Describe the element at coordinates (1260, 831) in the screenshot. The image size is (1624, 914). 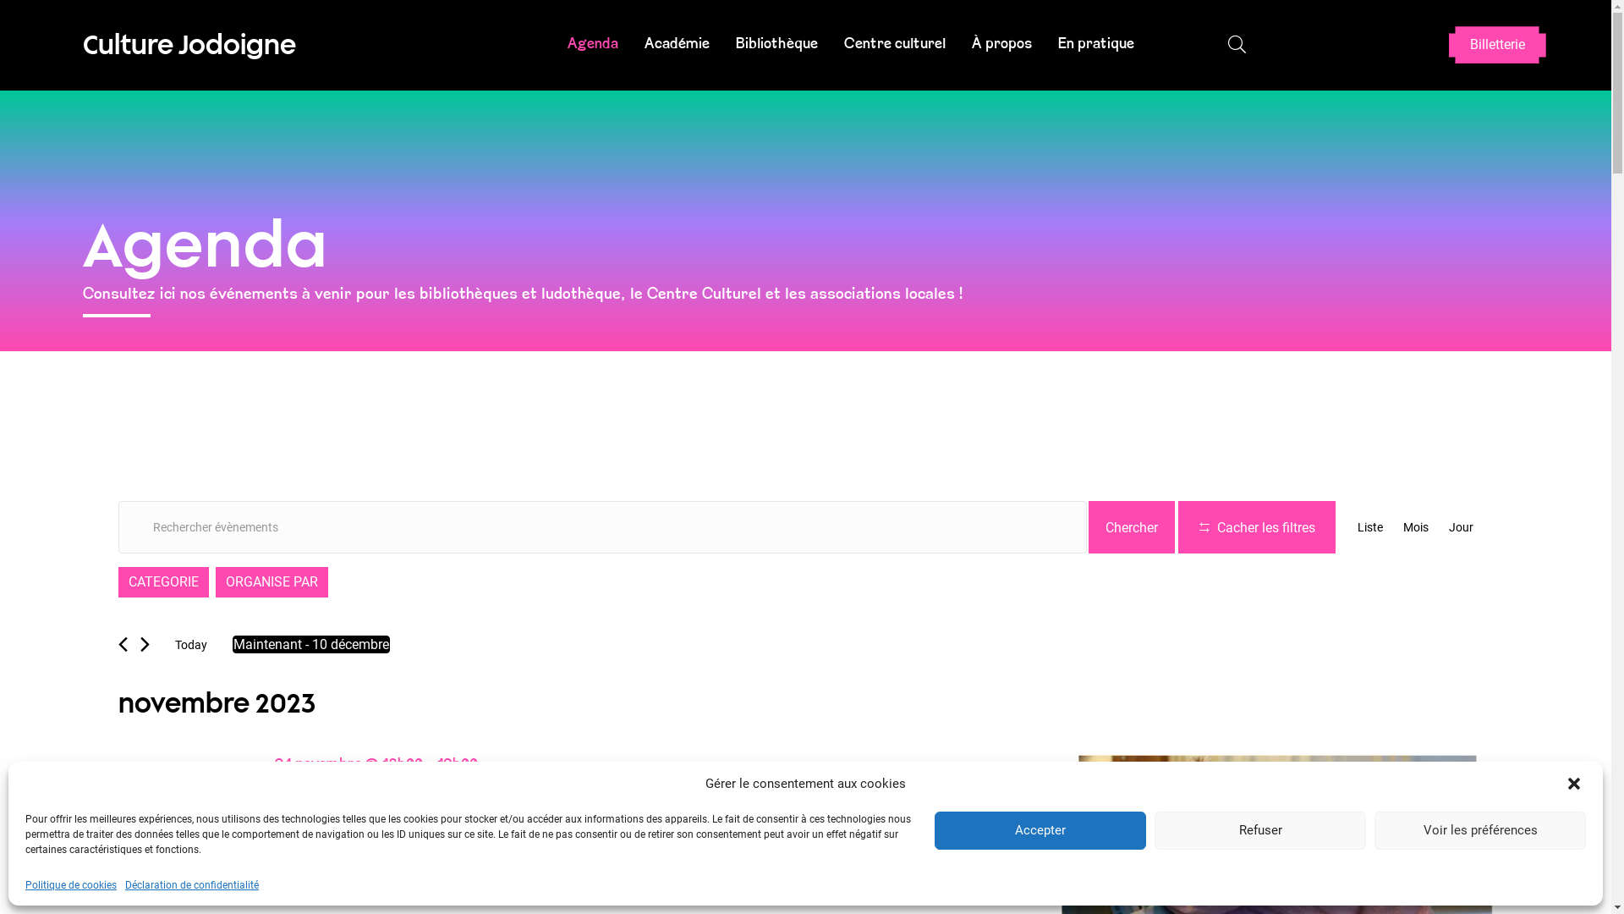
I see `Refuser` at that location.